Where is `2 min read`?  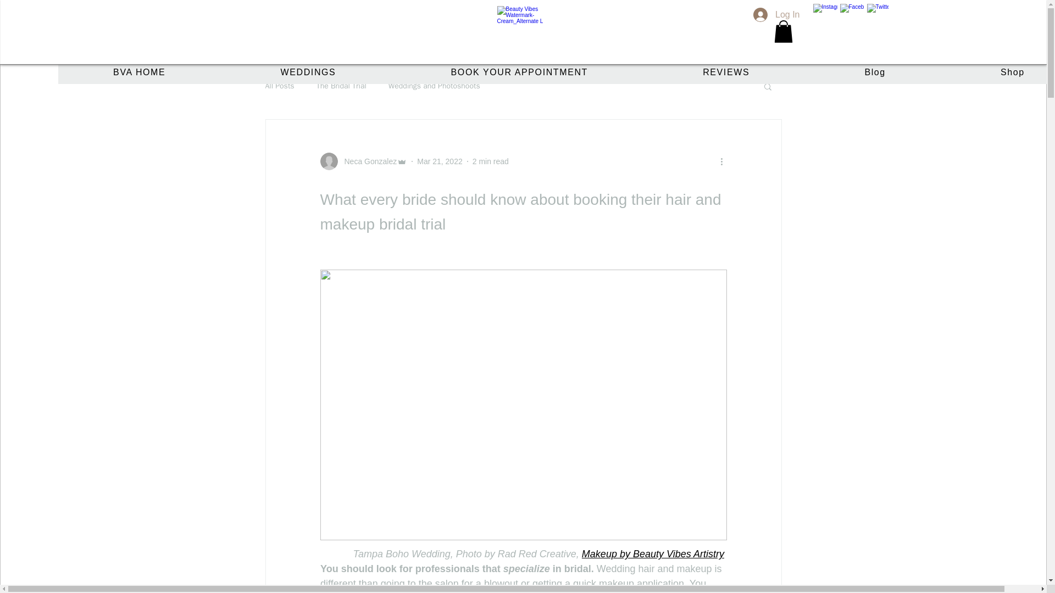
2 min read is located at coordinates (490, 161).